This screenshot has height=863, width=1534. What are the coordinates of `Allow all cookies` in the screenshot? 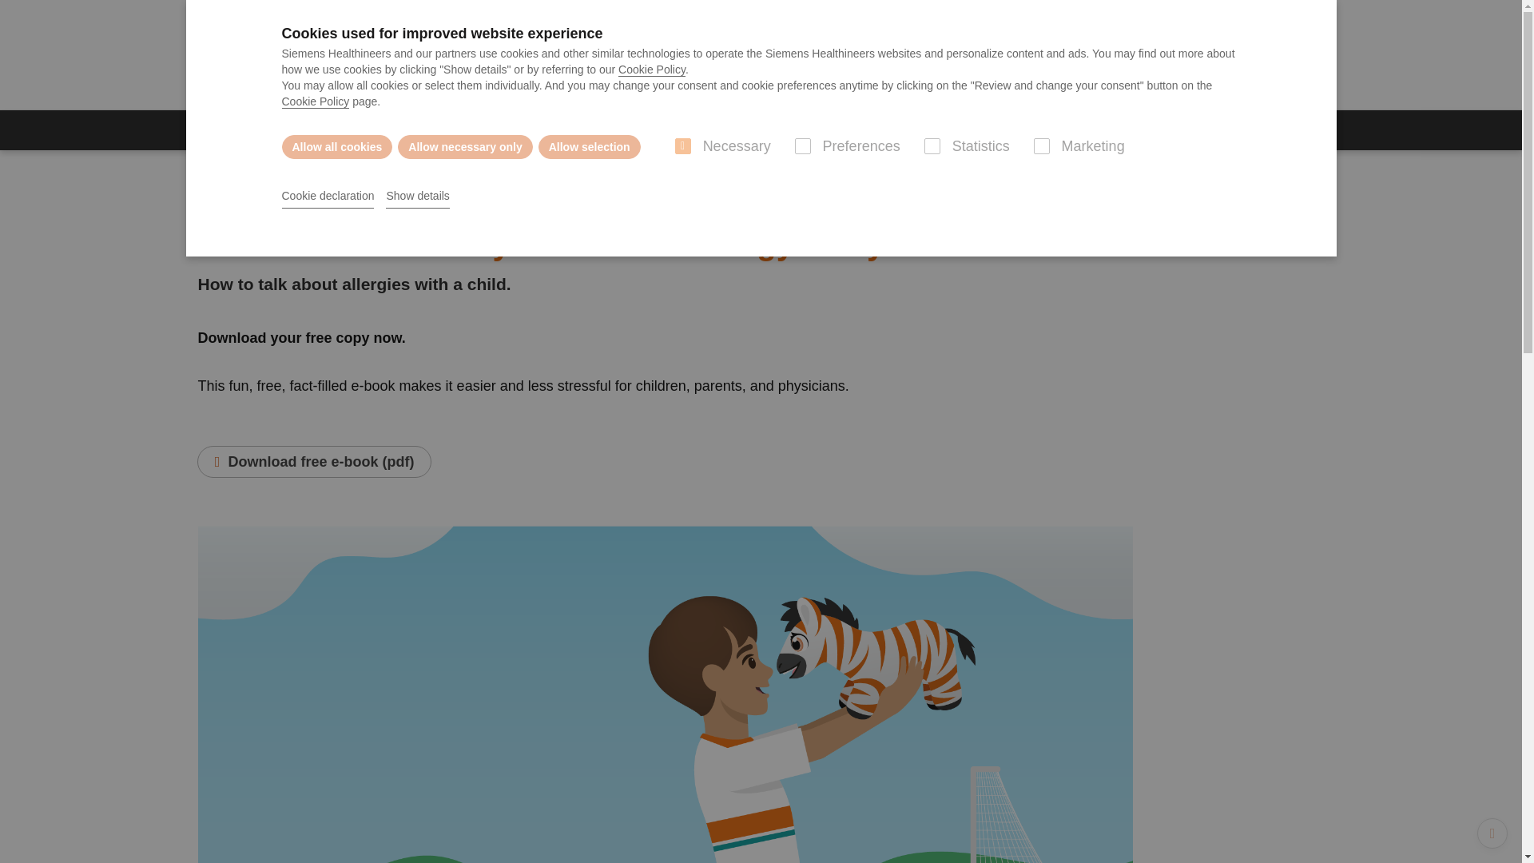 It's located at (336, 146).